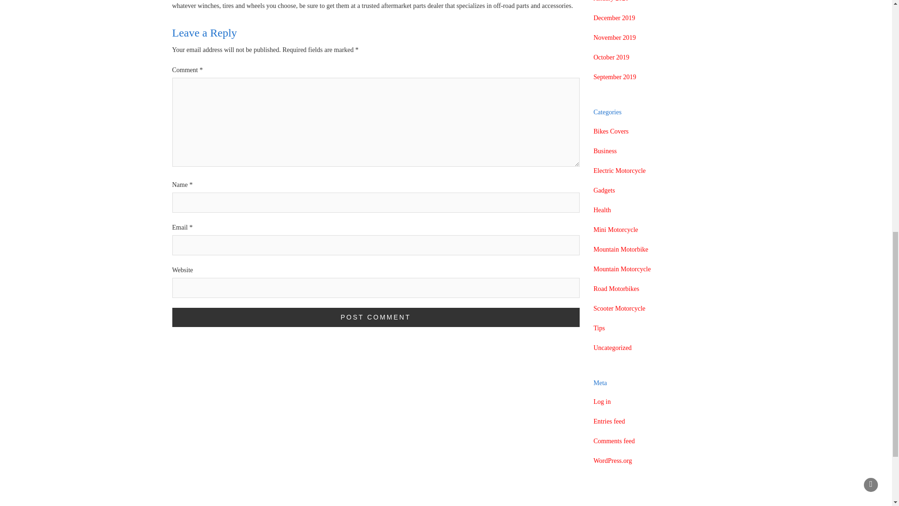 This screenshot has width=899, height=506. What do you see at coordinates (615, 77) in the screenshot?
I see `September 2019` at bounding box center [615, 77].